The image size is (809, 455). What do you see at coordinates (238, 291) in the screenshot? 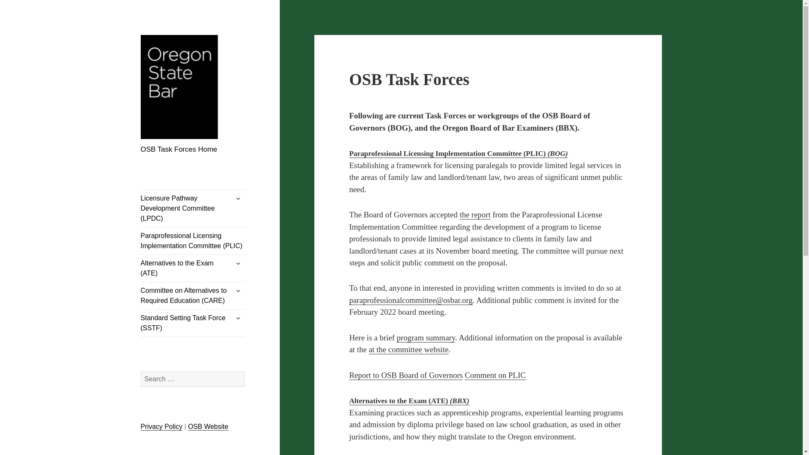
I see `expand child menu` at bounding box center [238, 291].